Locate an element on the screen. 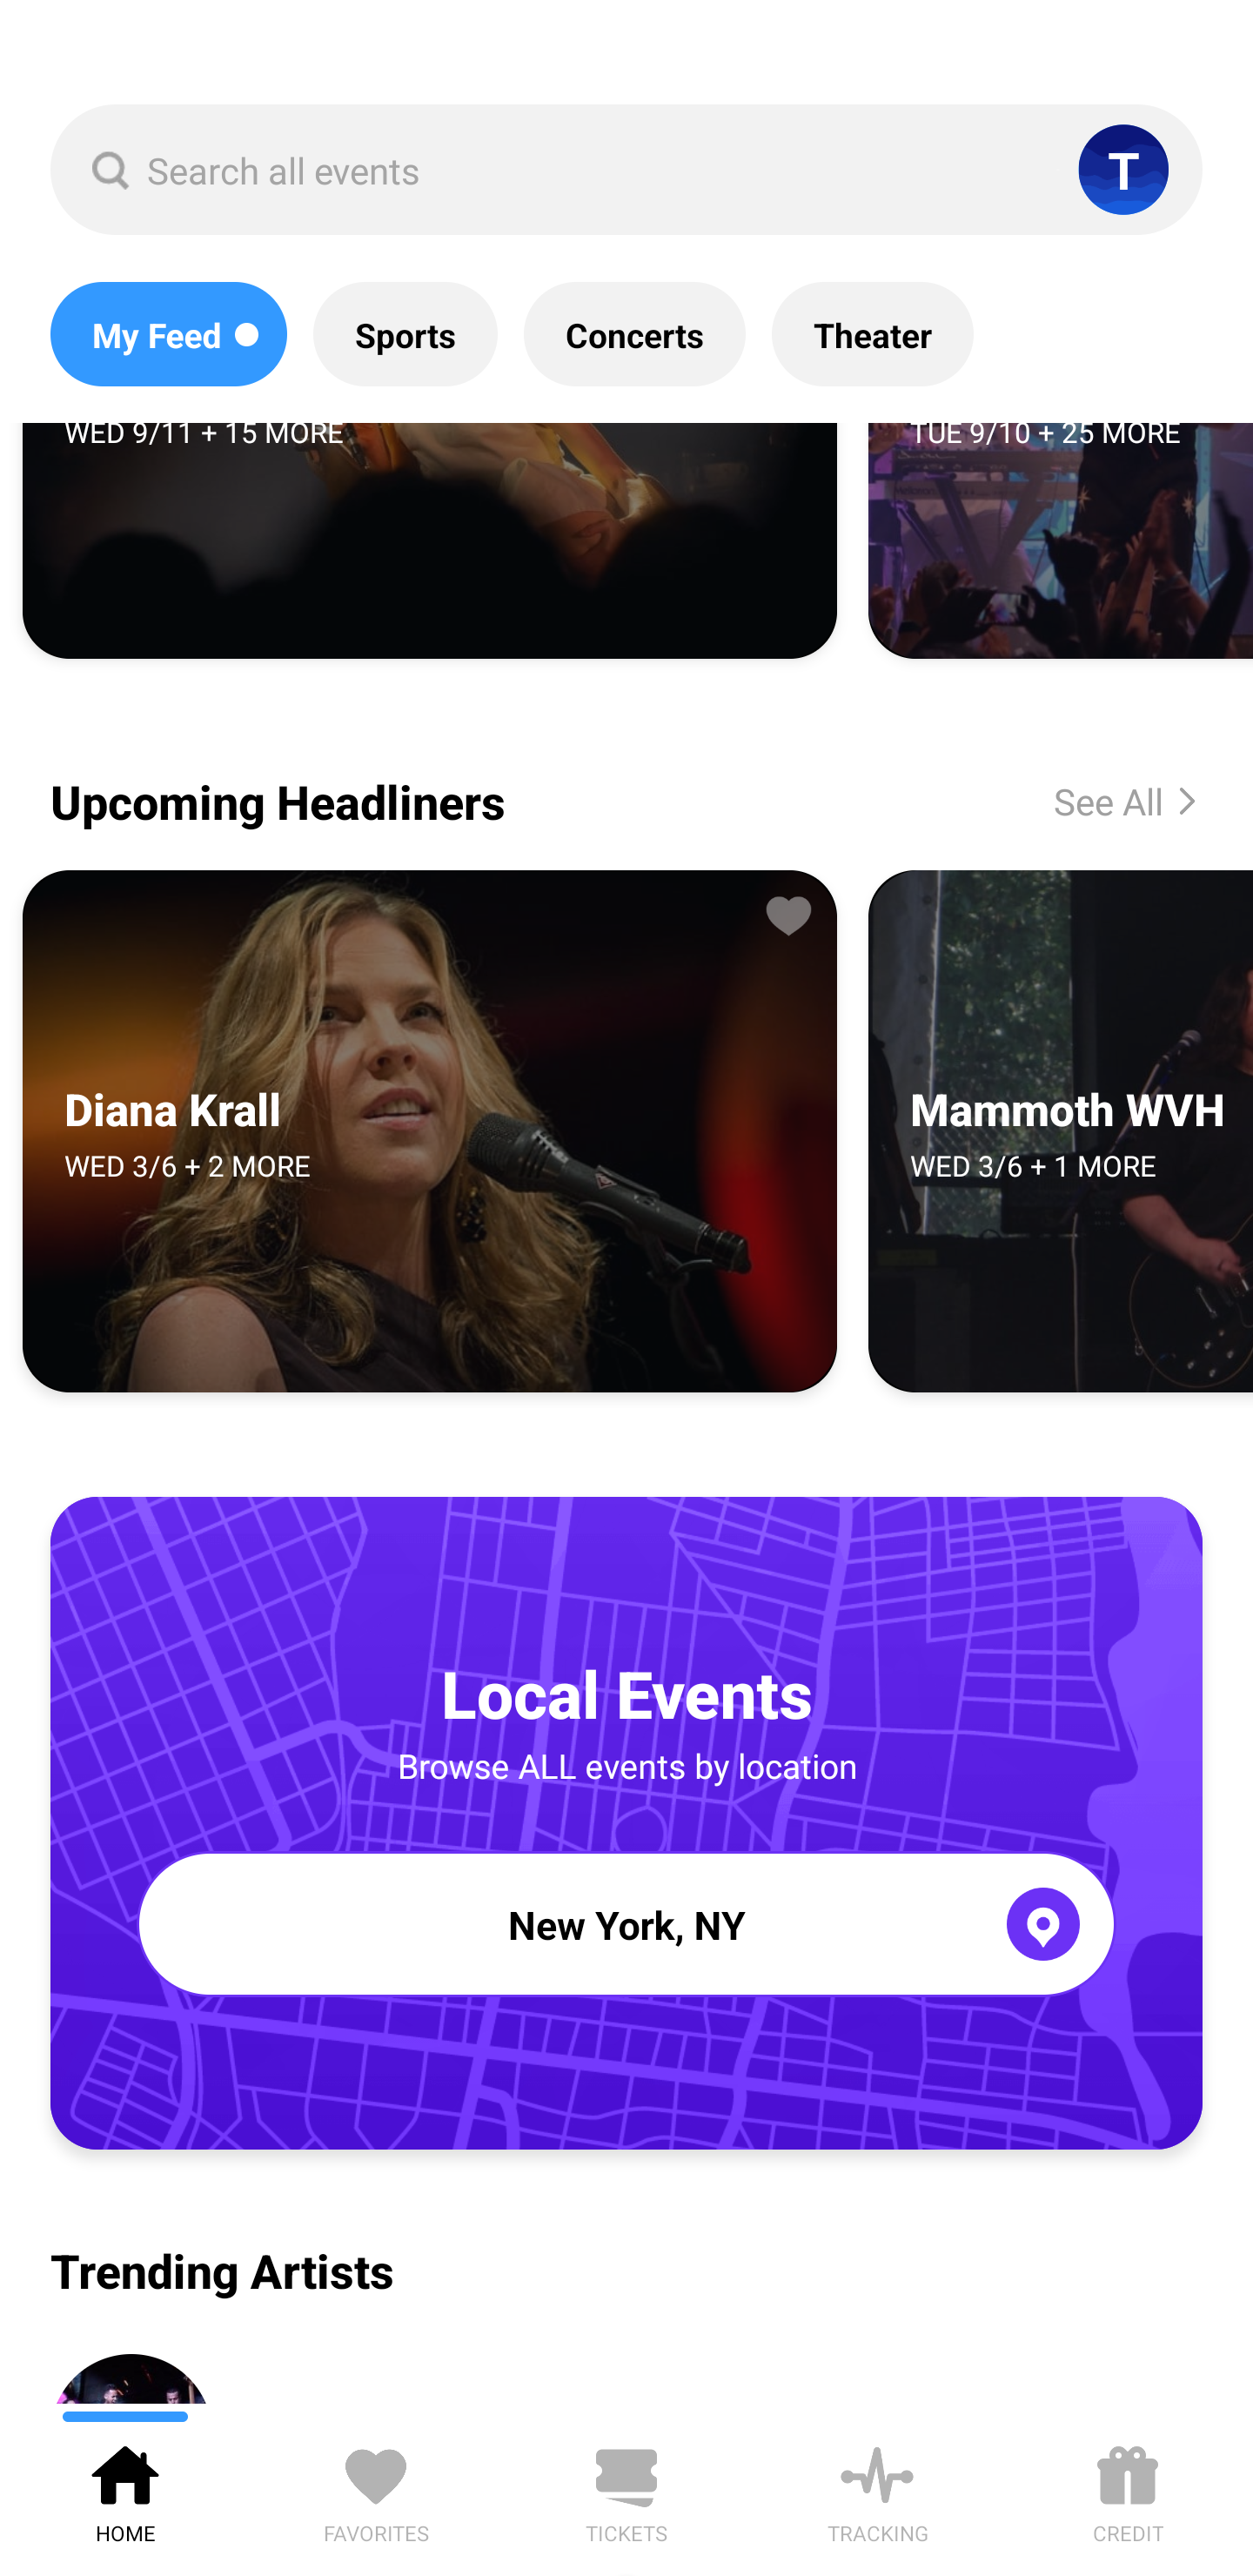  TRACKING is located at coordinates (877, 2489).